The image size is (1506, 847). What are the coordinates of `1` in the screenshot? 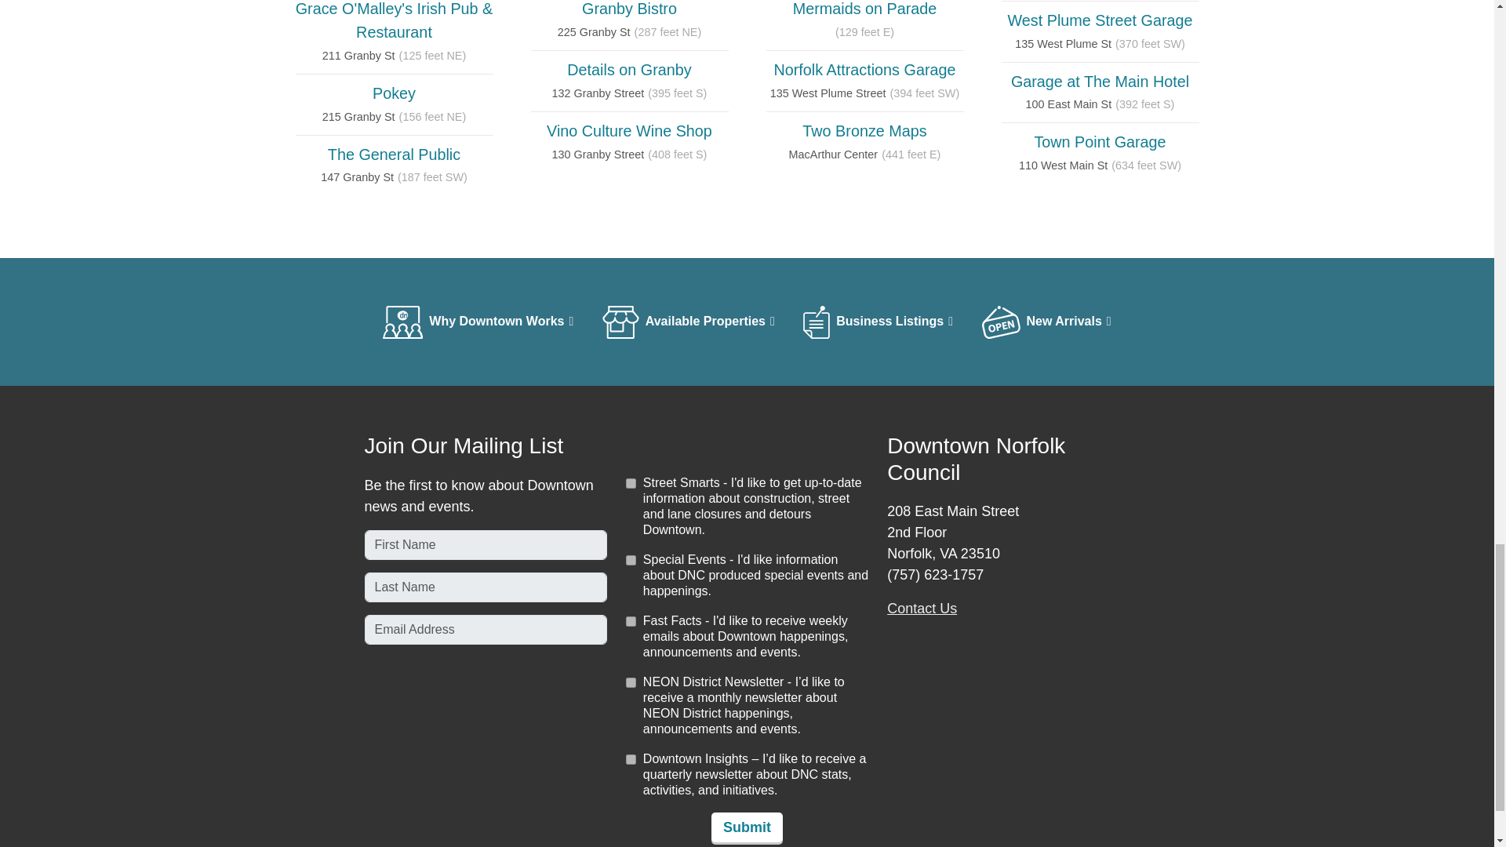 It's located at (631, 759).